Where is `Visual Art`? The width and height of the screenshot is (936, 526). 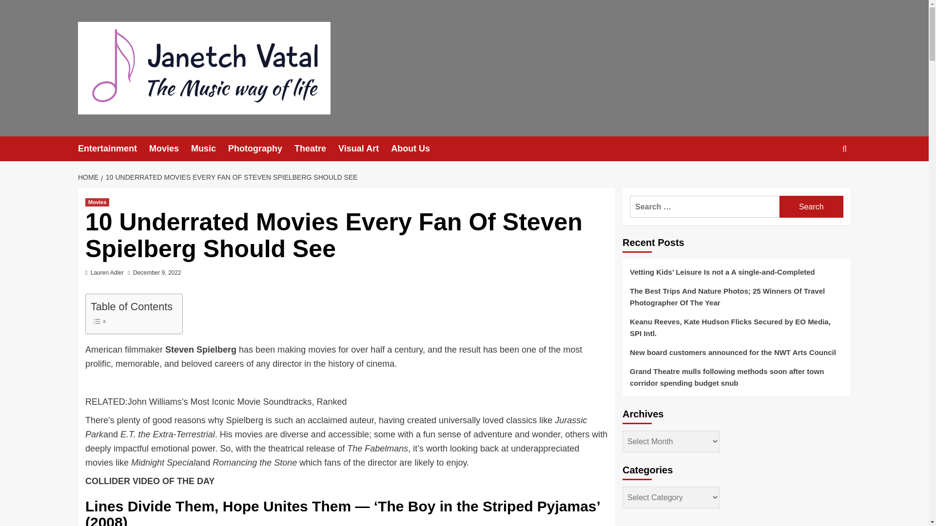
Visual Art is located at coordinates (365, 148).